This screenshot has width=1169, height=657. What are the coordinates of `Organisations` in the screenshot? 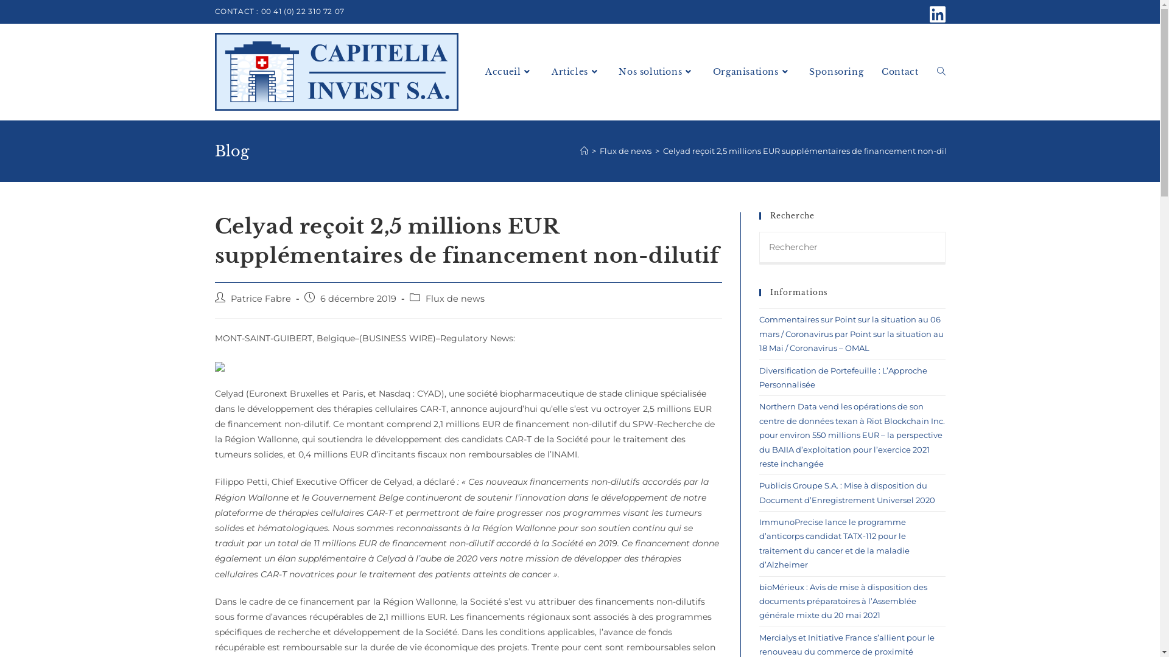 It's located at (752, 72).